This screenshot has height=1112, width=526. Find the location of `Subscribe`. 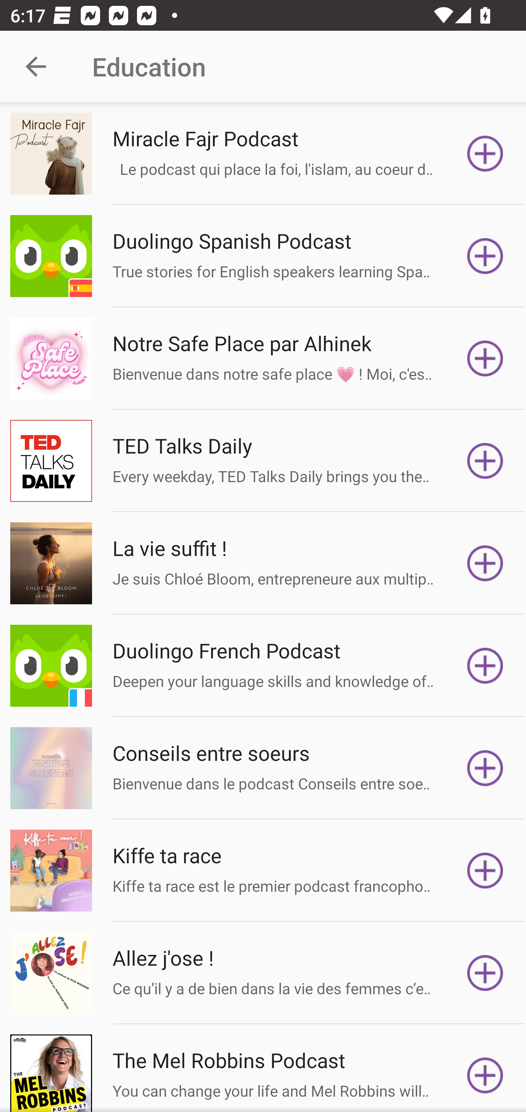

Subscribe is located at coordinates (485, 563).